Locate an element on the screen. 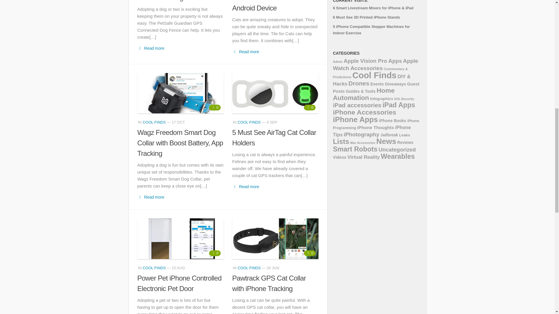  5 Must See AirTag Cat Collar Holders is located at coordinates (275, 93).